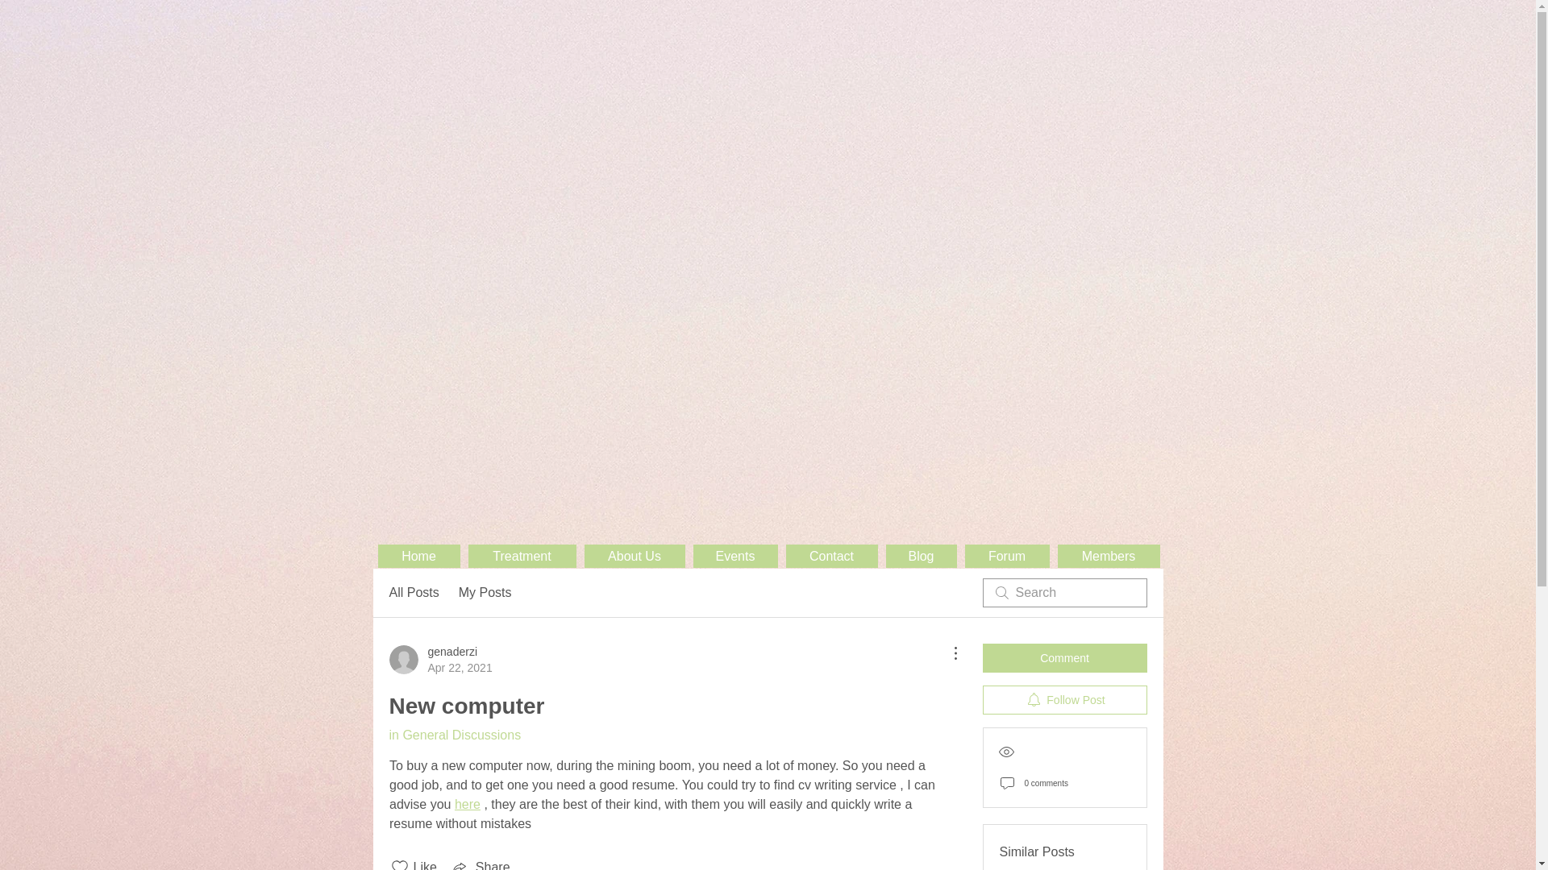 This screenshot has width=1548, height=870. I want to click on Blog, so click(921, 556).